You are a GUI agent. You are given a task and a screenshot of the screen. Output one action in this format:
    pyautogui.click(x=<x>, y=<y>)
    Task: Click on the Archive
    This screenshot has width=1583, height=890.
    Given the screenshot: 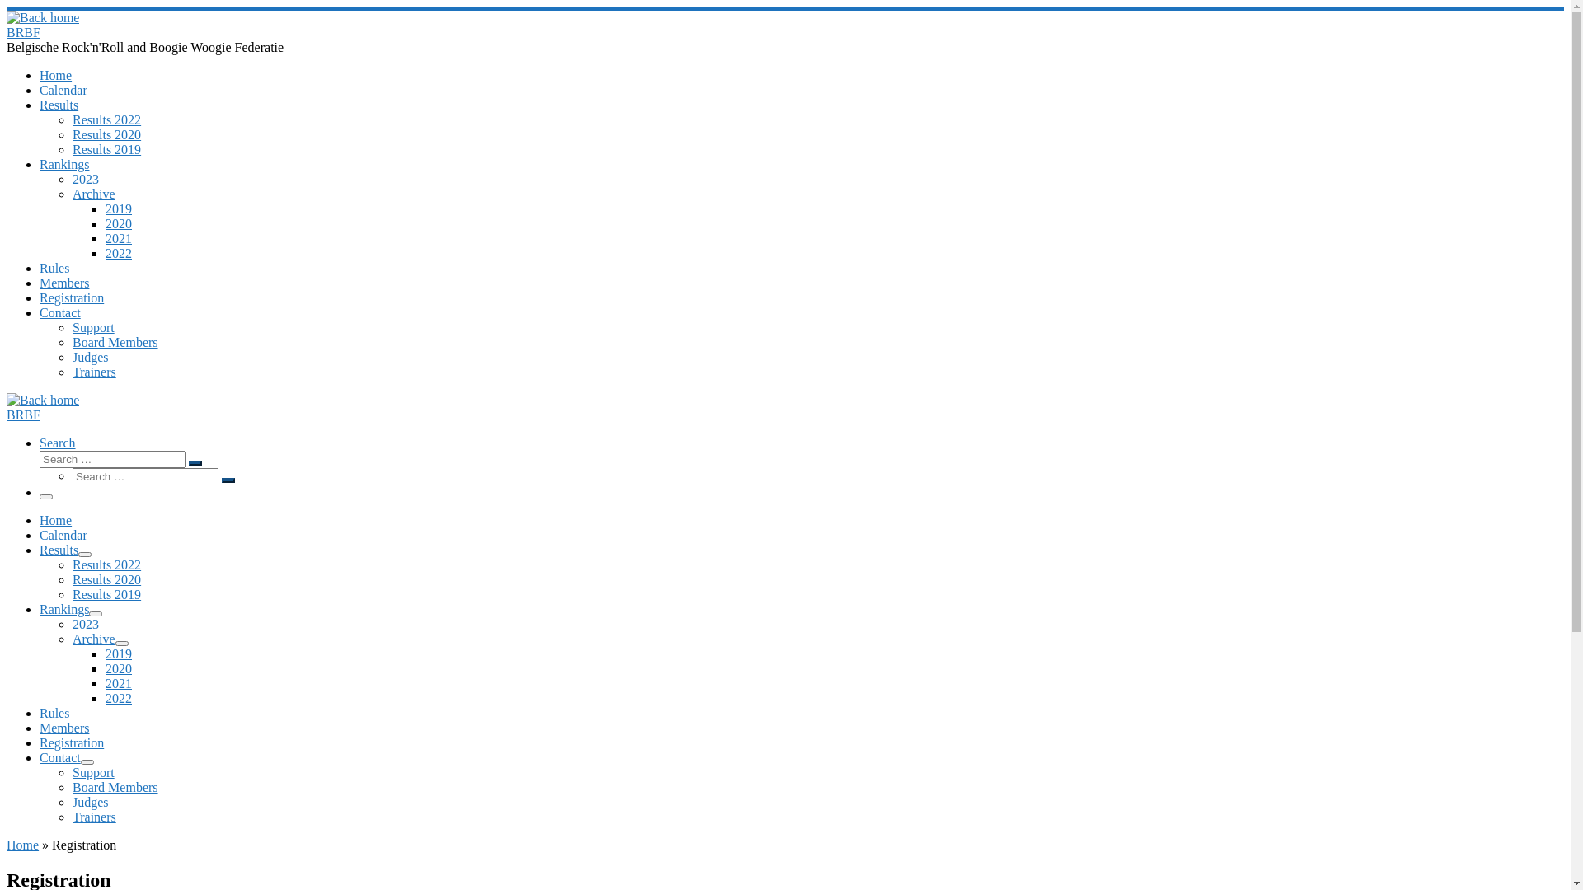 What is the action you would take?
    pyautogui.click(x=94, y=194)
    